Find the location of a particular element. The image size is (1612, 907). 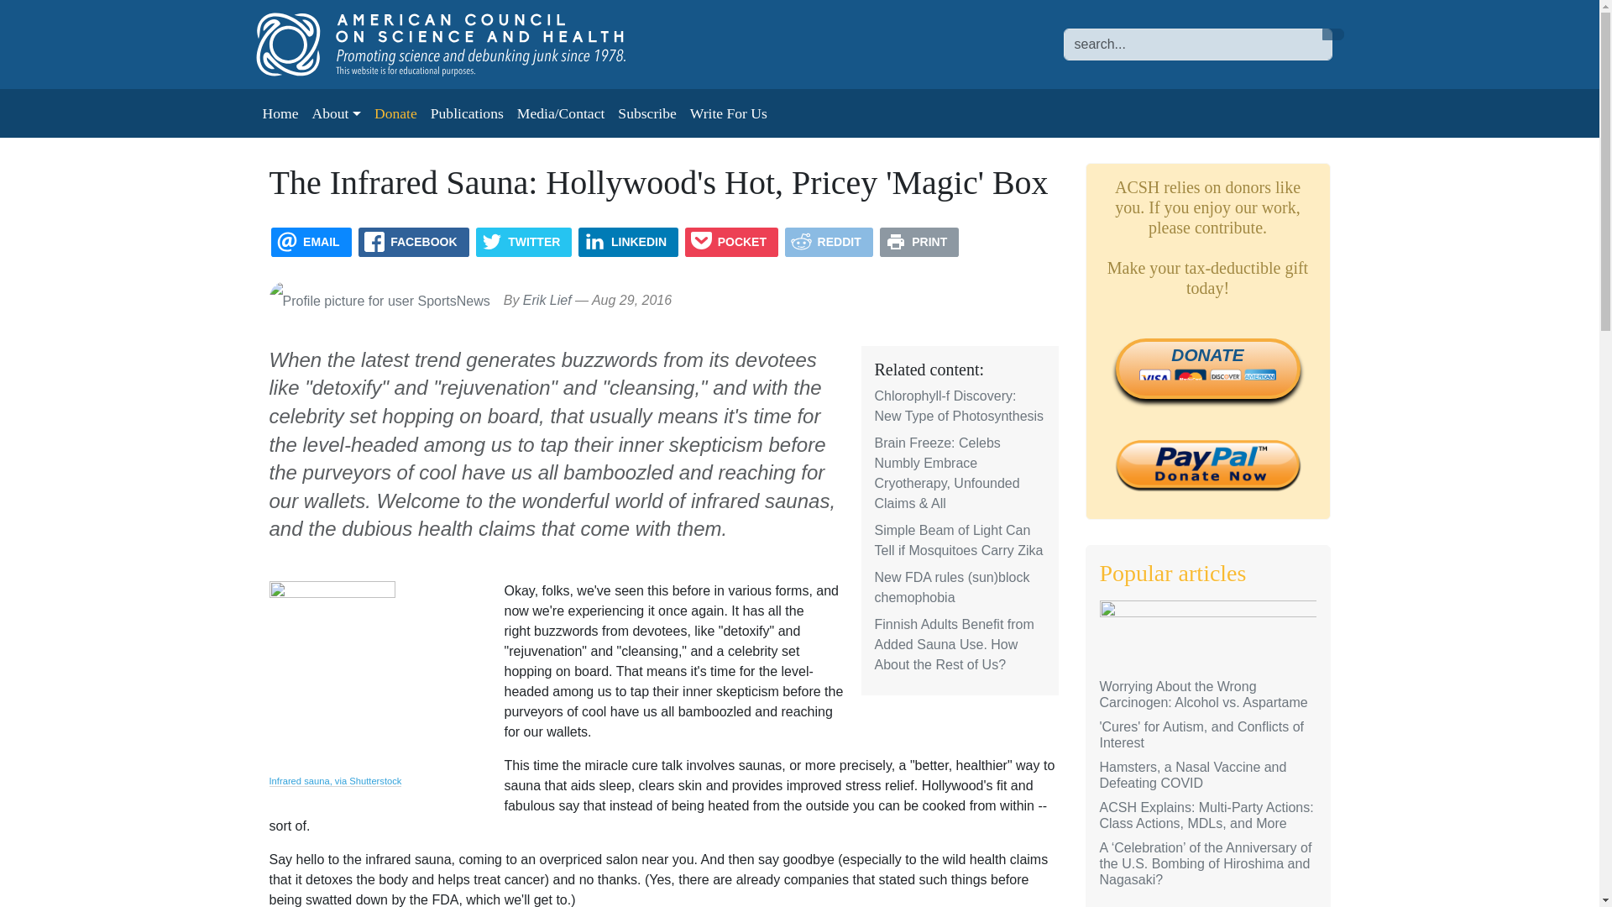

Donate is located at coordinates (395, 113).